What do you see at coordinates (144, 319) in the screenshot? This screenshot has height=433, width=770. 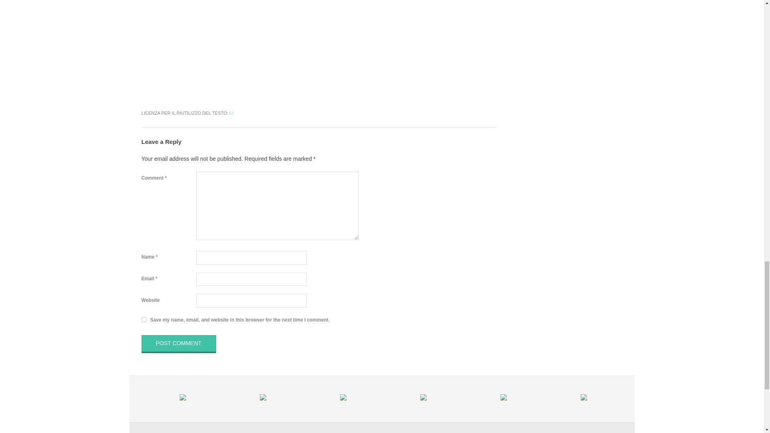 I see `yes` at bounding box center [144, 319].